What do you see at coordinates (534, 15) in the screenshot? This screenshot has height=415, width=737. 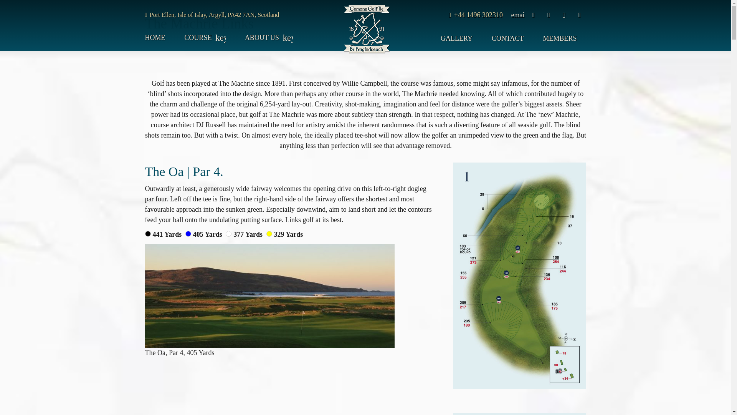 I see `Facebook` at bounding box center [534, 15].